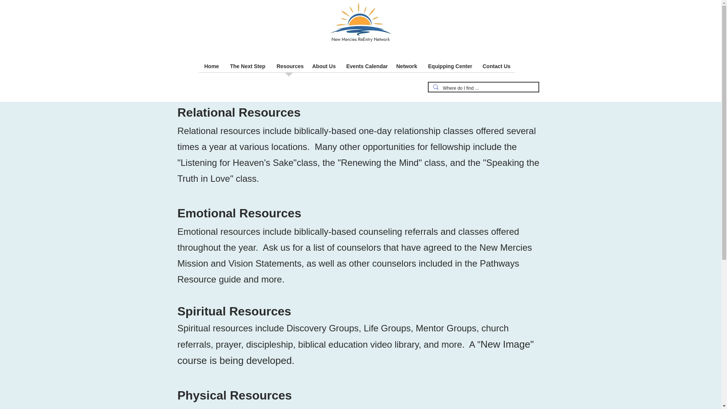 The height and width of the screenshot is (409, 727). Describe the element at coordinates (211, 69) in the screenshot. I see `Home` at that location.